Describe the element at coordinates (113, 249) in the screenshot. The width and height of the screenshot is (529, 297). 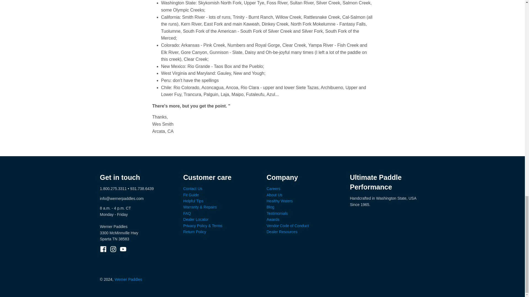
I see `Instagram - Werner Paddles` at that location.